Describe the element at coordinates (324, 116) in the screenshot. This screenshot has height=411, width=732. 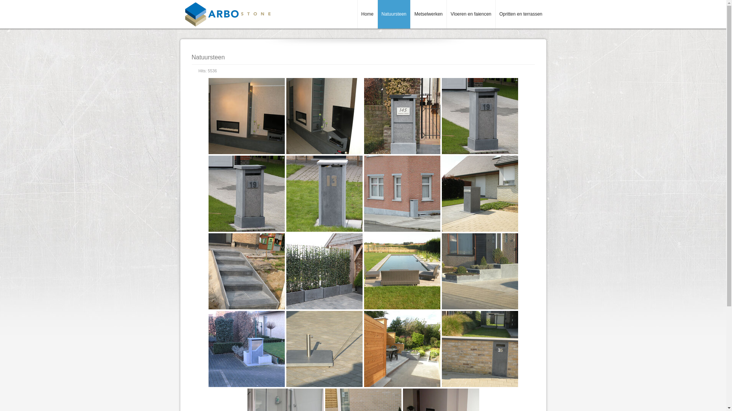
I see `                               ` at that location.